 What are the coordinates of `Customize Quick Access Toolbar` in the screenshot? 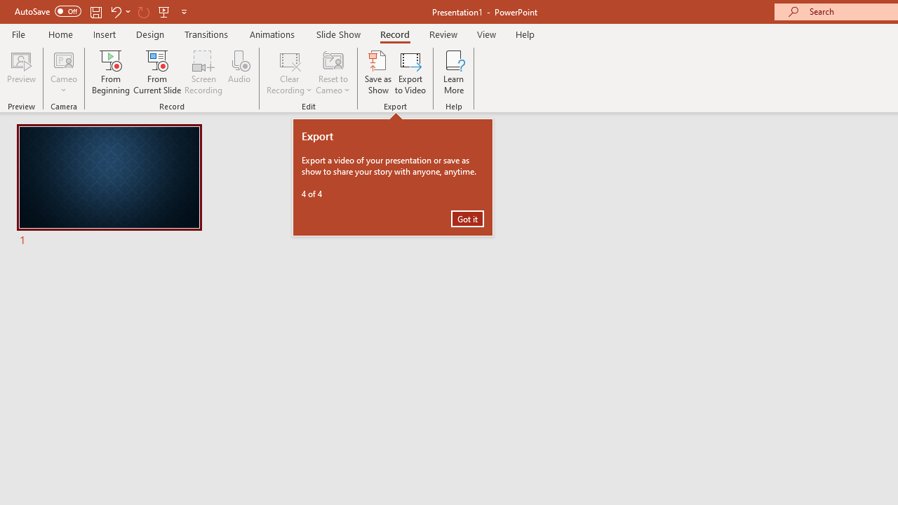 It's located at (184, 11).